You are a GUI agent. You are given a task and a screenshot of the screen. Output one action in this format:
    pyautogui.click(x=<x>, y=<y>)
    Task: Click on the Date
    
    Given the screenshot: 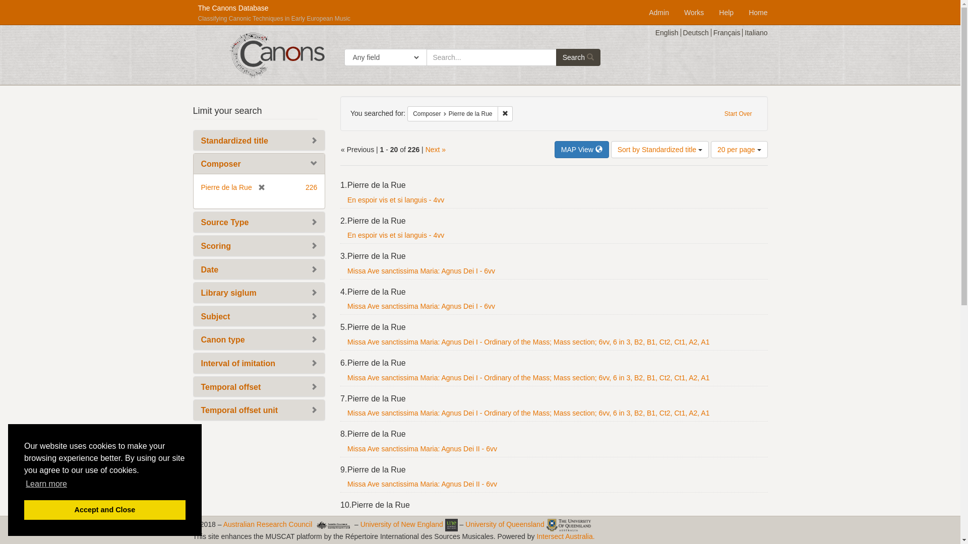 What is the action you would take?
    pyautogui.click(x=210, y=270)
    